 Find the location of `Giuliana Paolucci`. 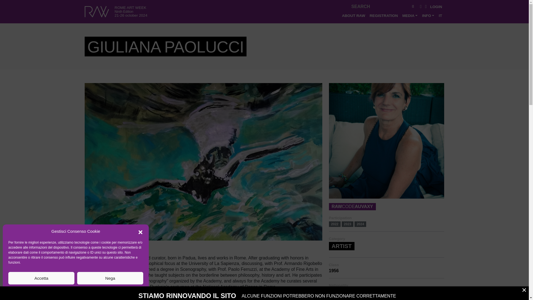

Giuliana Paolucci is located at coordinates (203, 164).